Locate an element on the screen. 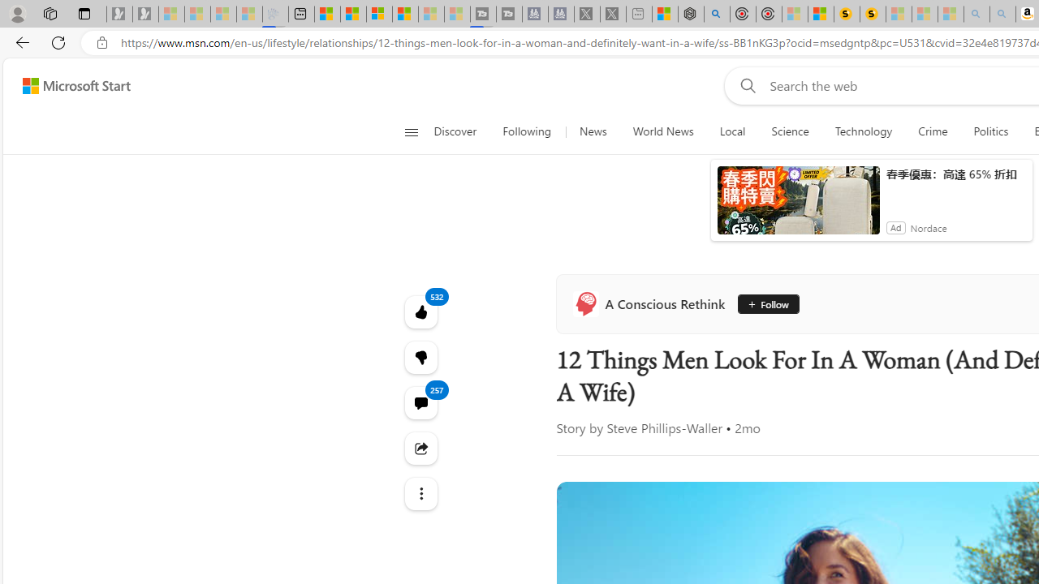 This screenshot has width=1039, height=584. AutomationID: tab-22 is located at coordinates (677, 467).